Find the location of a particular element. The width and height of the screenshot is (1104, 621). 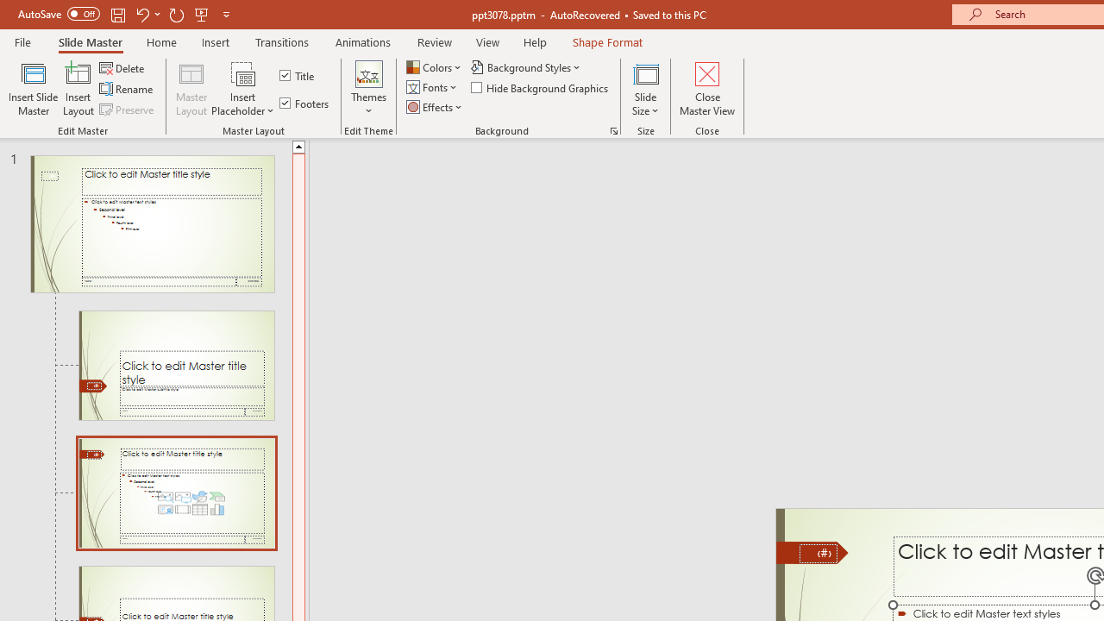

Insert Placeholder is located at coordinates (243, 88).